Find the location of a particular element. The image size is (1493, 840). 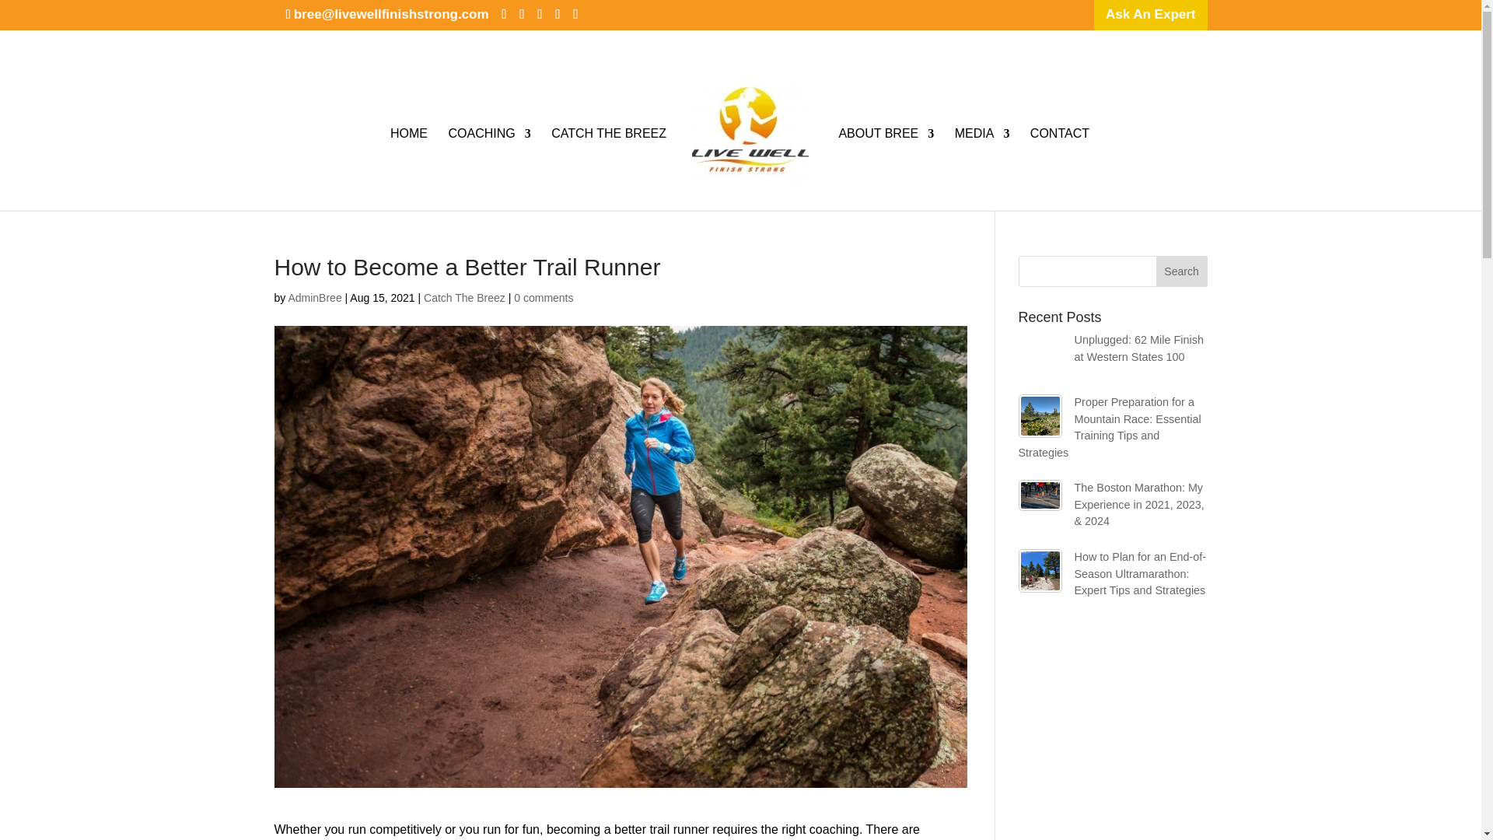

Posts by AdminBree is located at coordinates (314, 297).